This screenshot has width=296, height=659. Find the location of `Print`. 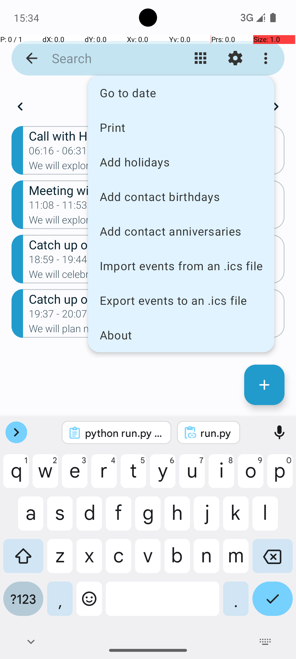

Print is located at coordinates (181, 127).